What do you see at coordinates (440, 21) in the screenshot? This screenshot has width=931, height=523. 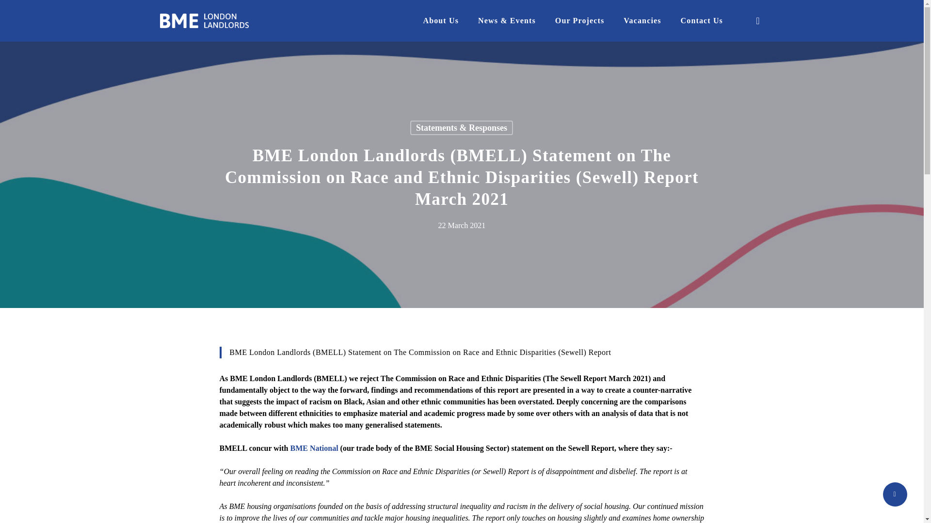 I see `About Us` at bounding box center [440, 21].